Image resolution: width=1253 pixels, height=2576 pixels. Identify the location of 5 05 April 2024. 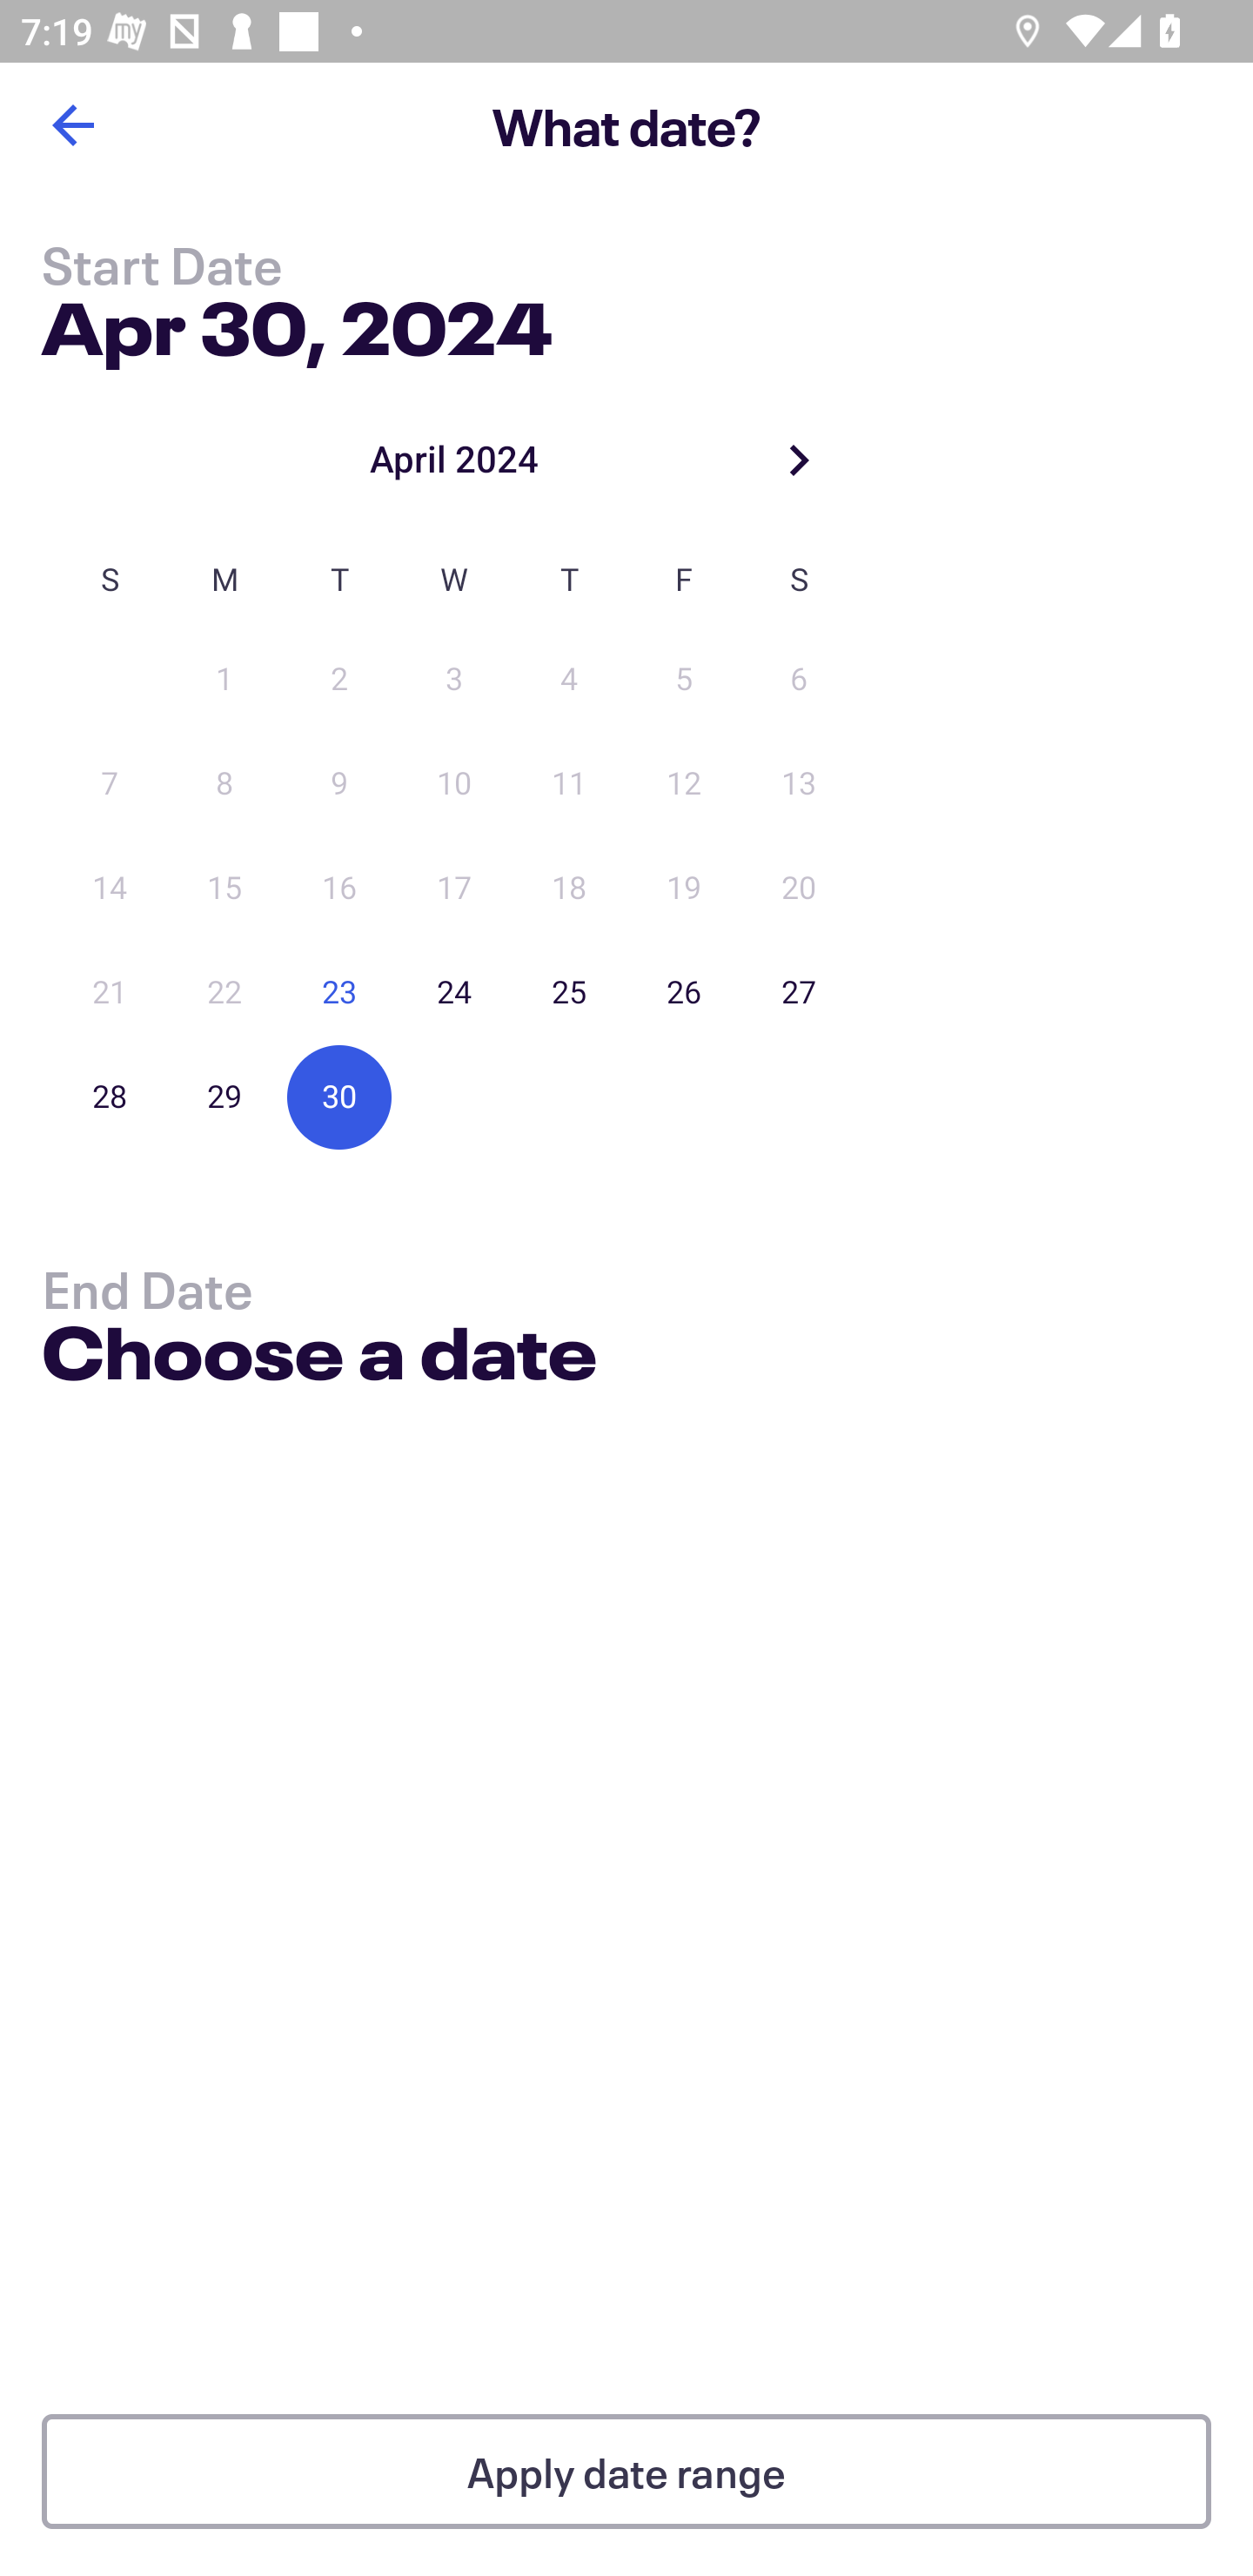
(684, 680).